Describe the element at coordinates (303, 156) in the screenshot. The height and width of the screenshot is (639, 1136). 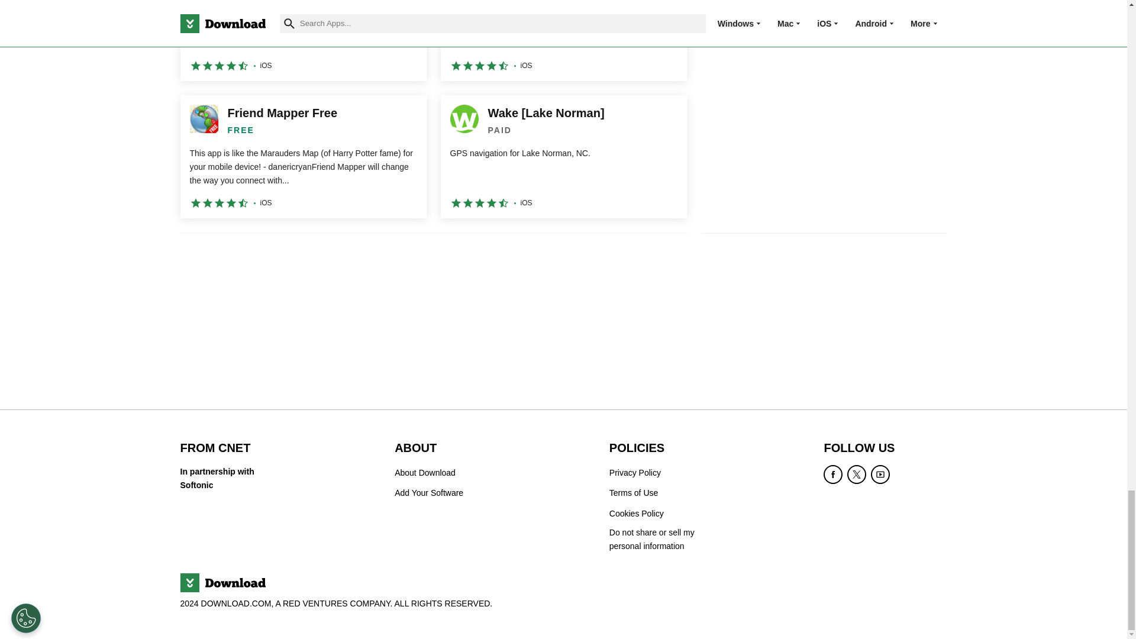
I see `Friend Mapper Free` at that location.